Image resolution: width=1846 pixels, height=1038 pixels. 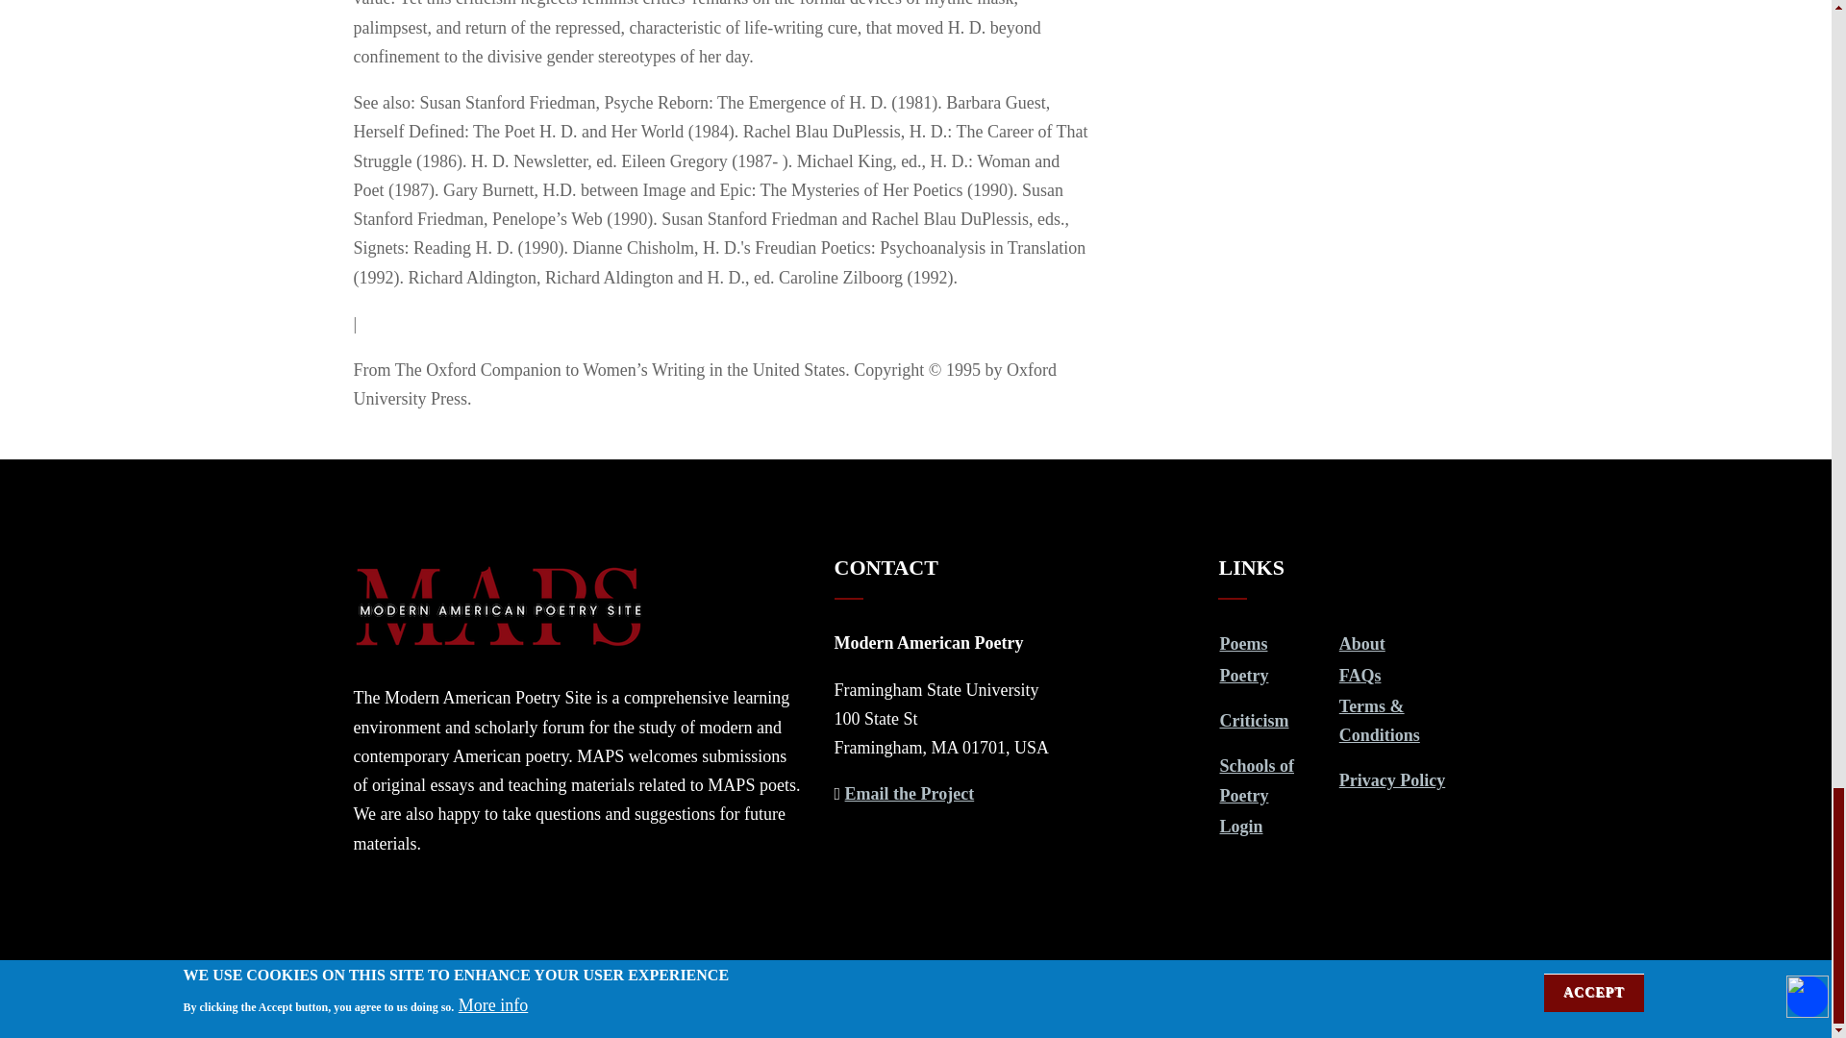 I want to click on Schools of Poetry, so click(x=1256, y=780).